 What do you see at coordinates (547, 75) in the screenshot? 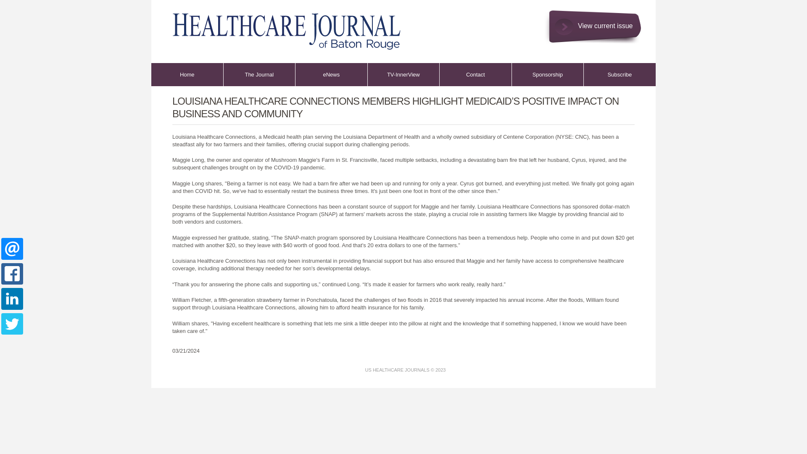
I see `Sponsorship` at bounding box center [547, 75].